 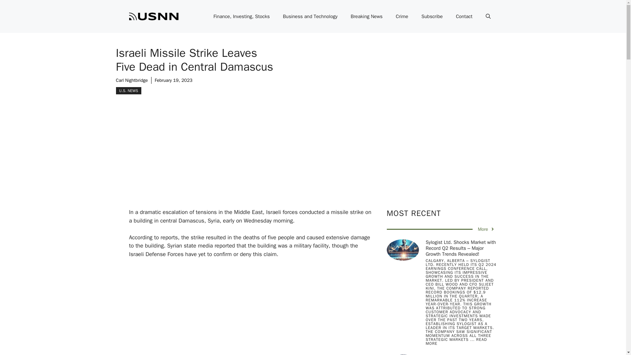 What do you see at coordinates (464, 16) in the screenshot?
I see `Contact` at bounding box center [464, 16].